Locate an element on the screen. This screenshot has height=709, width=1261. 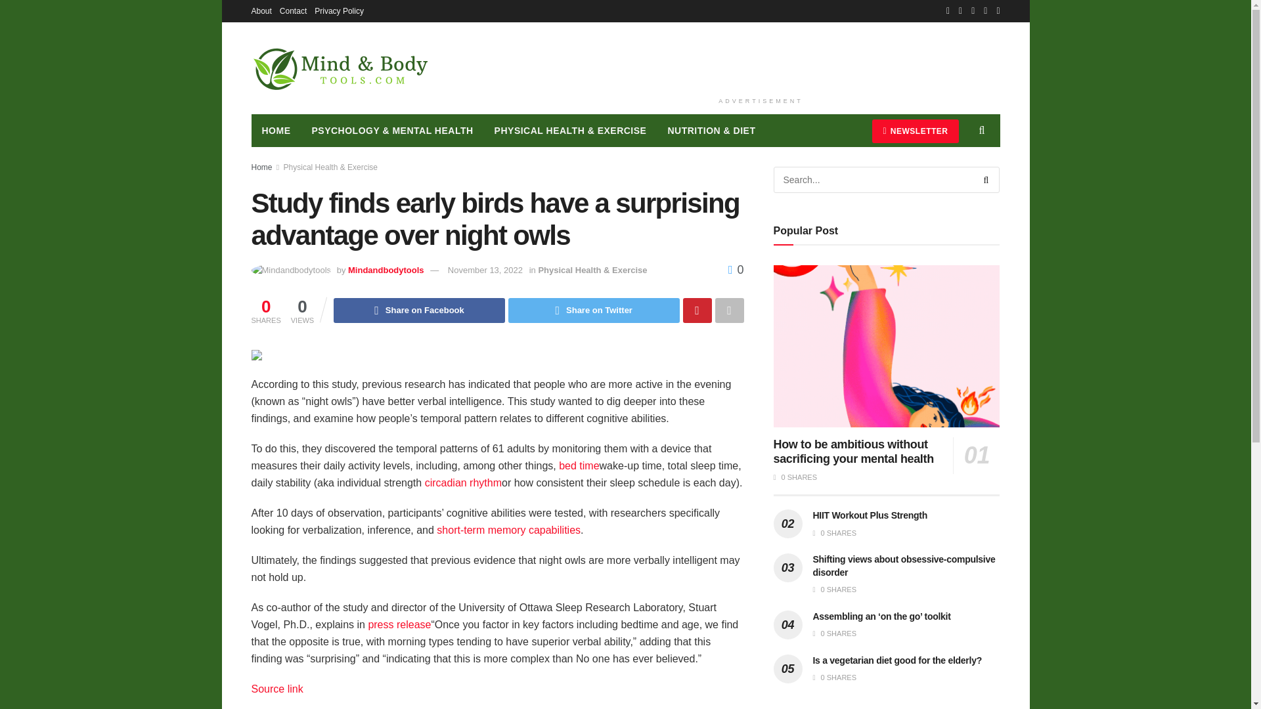
Source link is located at coordinates (277, 689).